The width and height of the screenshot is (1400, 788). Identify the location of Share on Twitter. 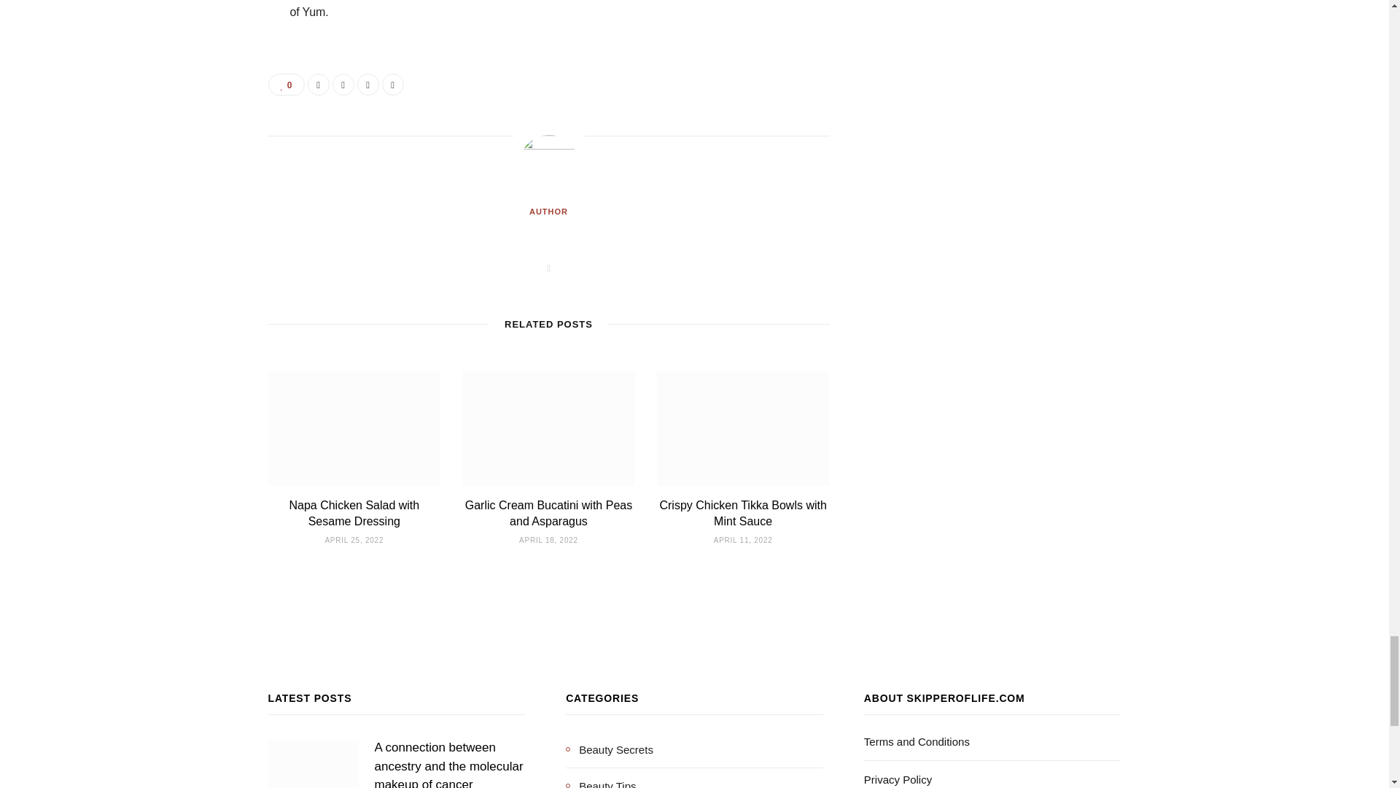
(343, 85).